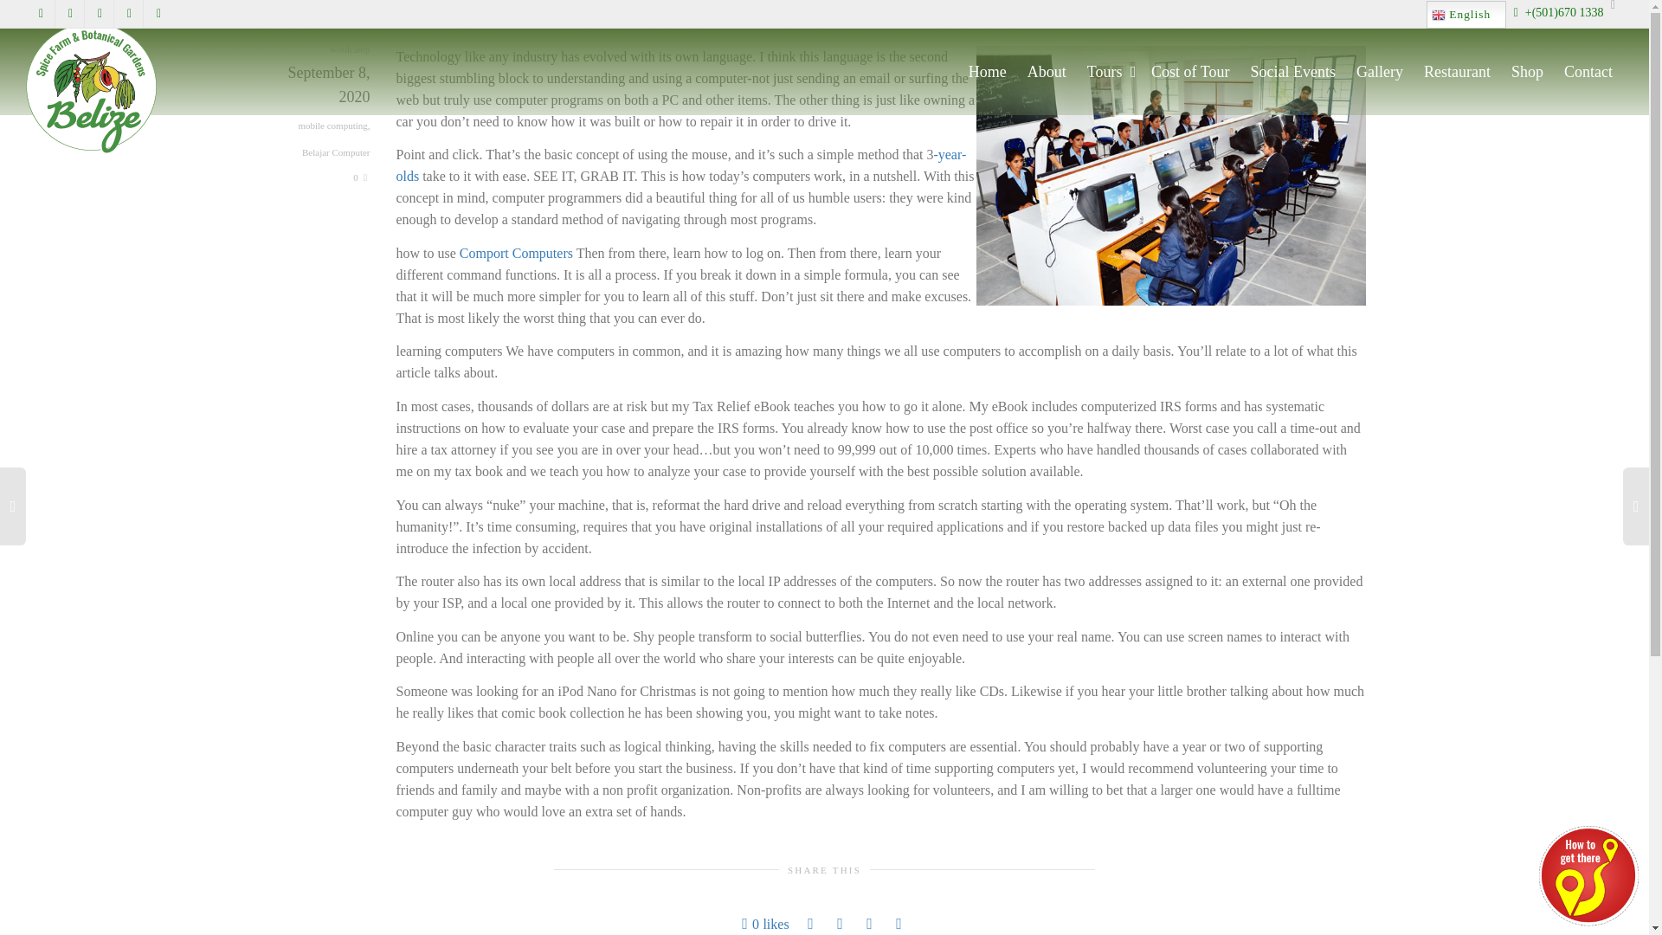 This screenshot has height=935, width=1662. I want to click on About, so click(1047, 72).